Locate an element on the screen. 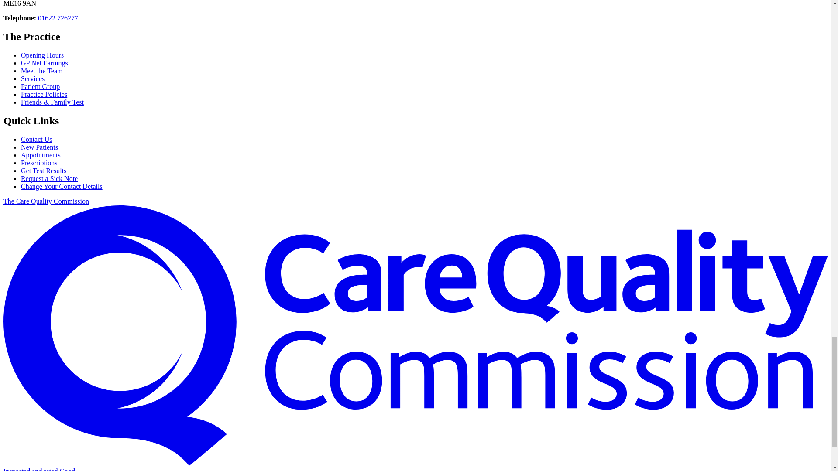  Practice Policies is located at coordinates (44, 94).